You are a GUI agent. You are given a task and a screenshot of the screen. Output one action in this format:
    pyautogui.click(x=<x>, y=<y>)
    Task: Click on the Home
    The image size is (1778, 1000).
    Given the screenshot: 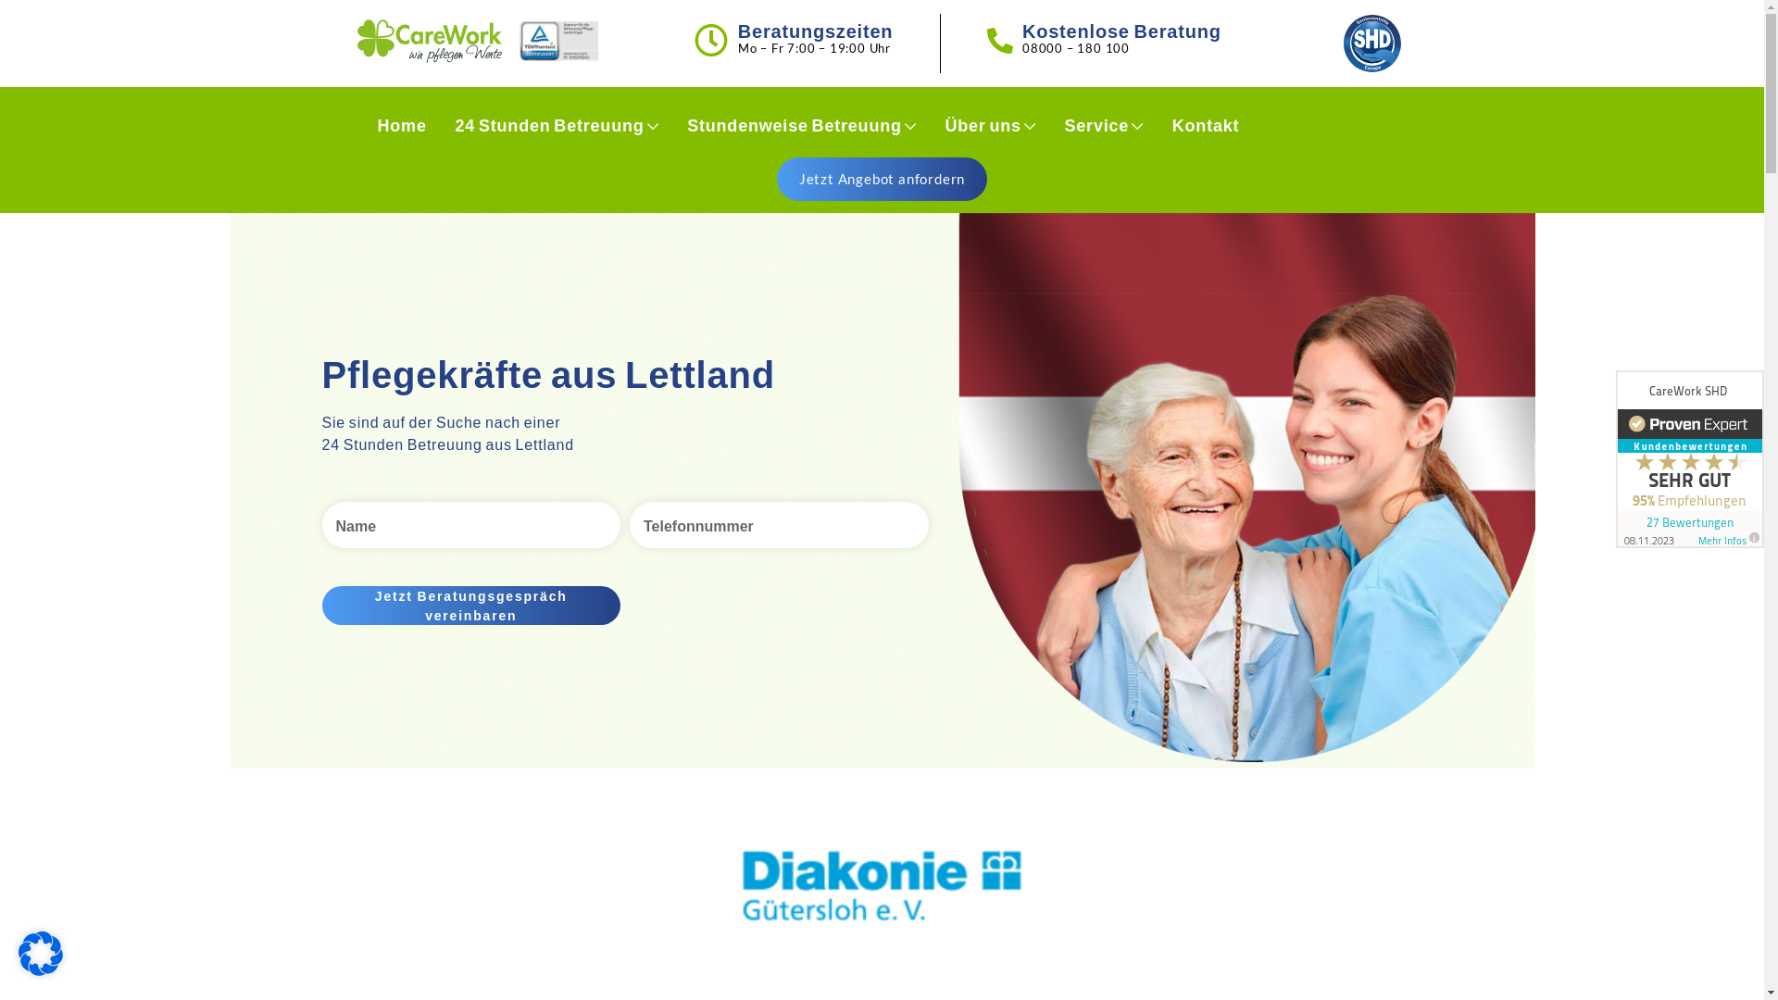 What is the action you would take?
    pyautogui.click(x=402, y=126)
    